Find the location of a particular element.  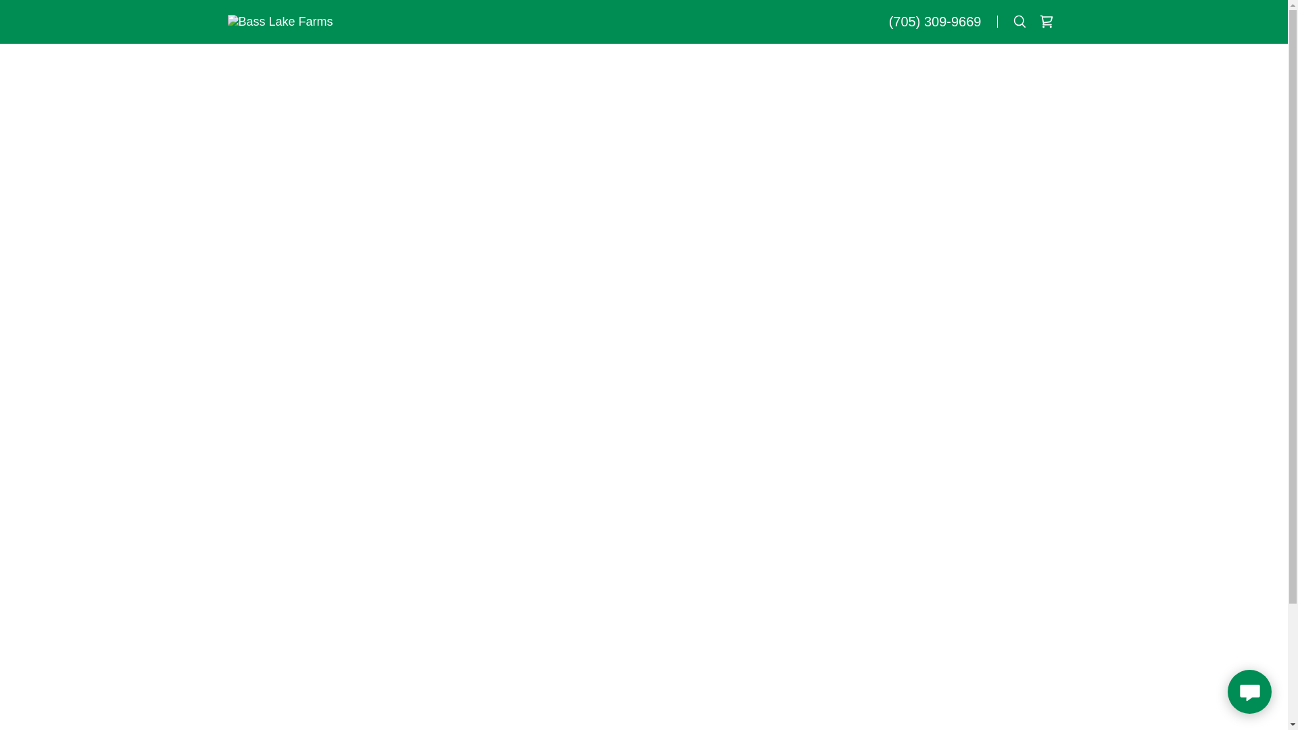

Bass Lake Farms is located at coordinates (280, 21).